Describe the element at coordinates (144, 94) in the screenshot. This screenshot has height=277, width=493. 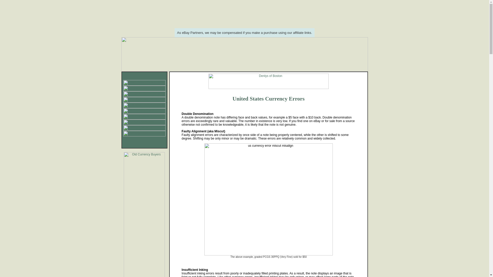
I see `United States Paper Money Price Guide` at that location.